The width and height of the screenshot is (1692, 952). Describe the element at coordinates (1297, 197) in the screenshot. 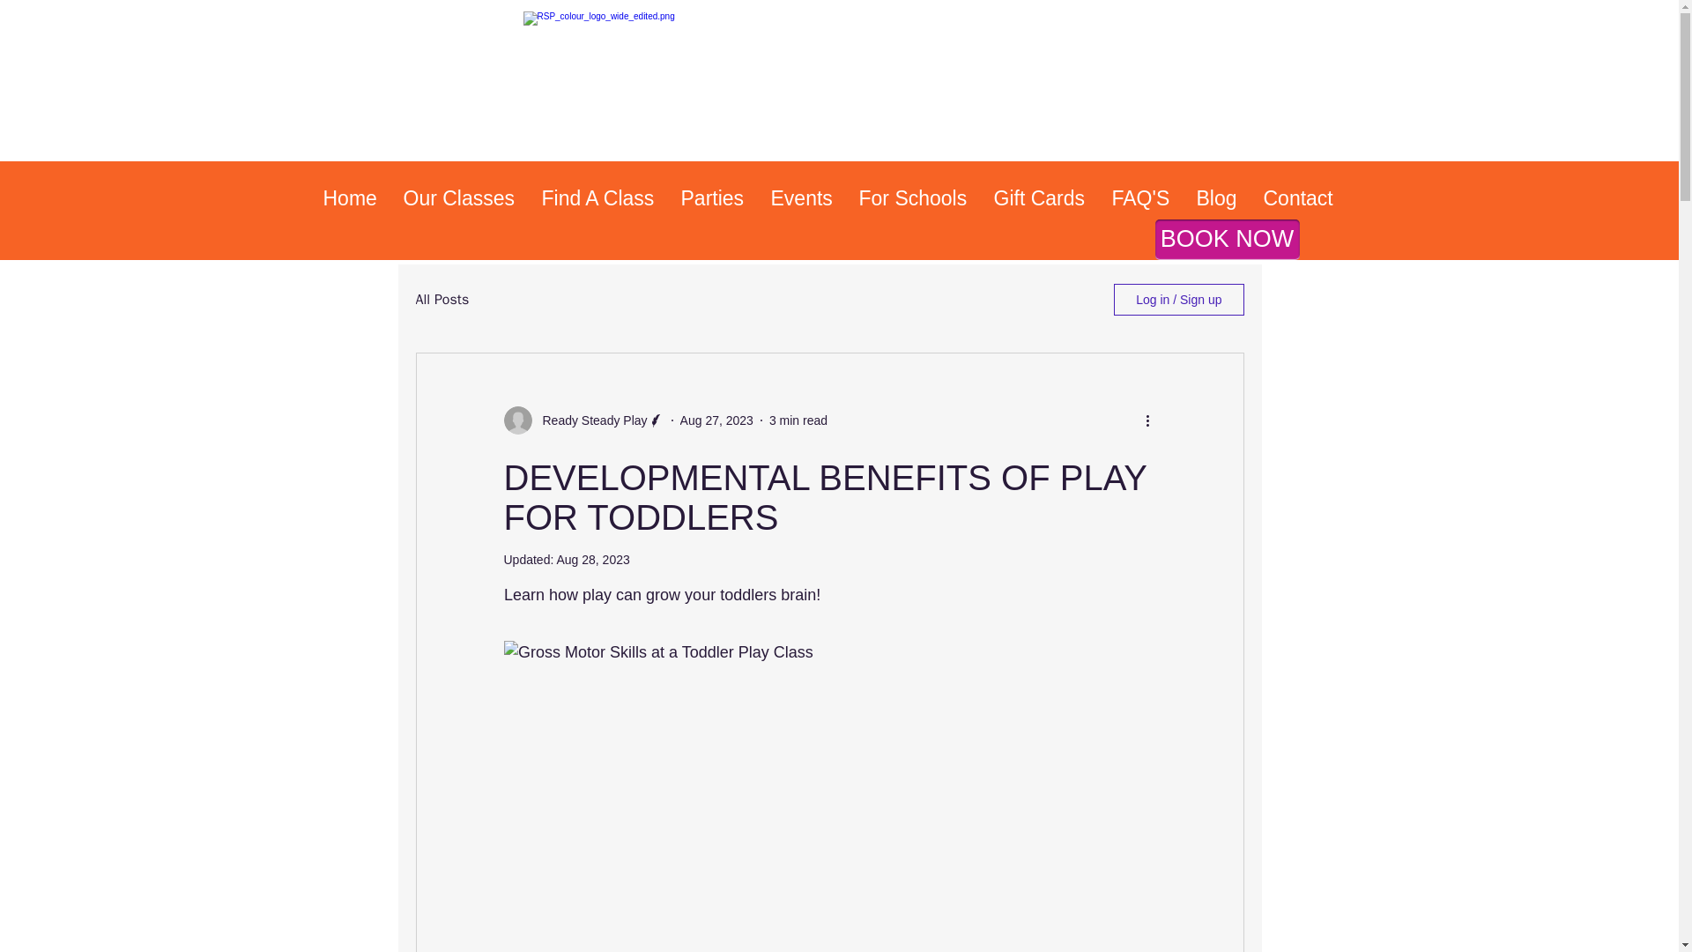

I see `Contact` at that location.